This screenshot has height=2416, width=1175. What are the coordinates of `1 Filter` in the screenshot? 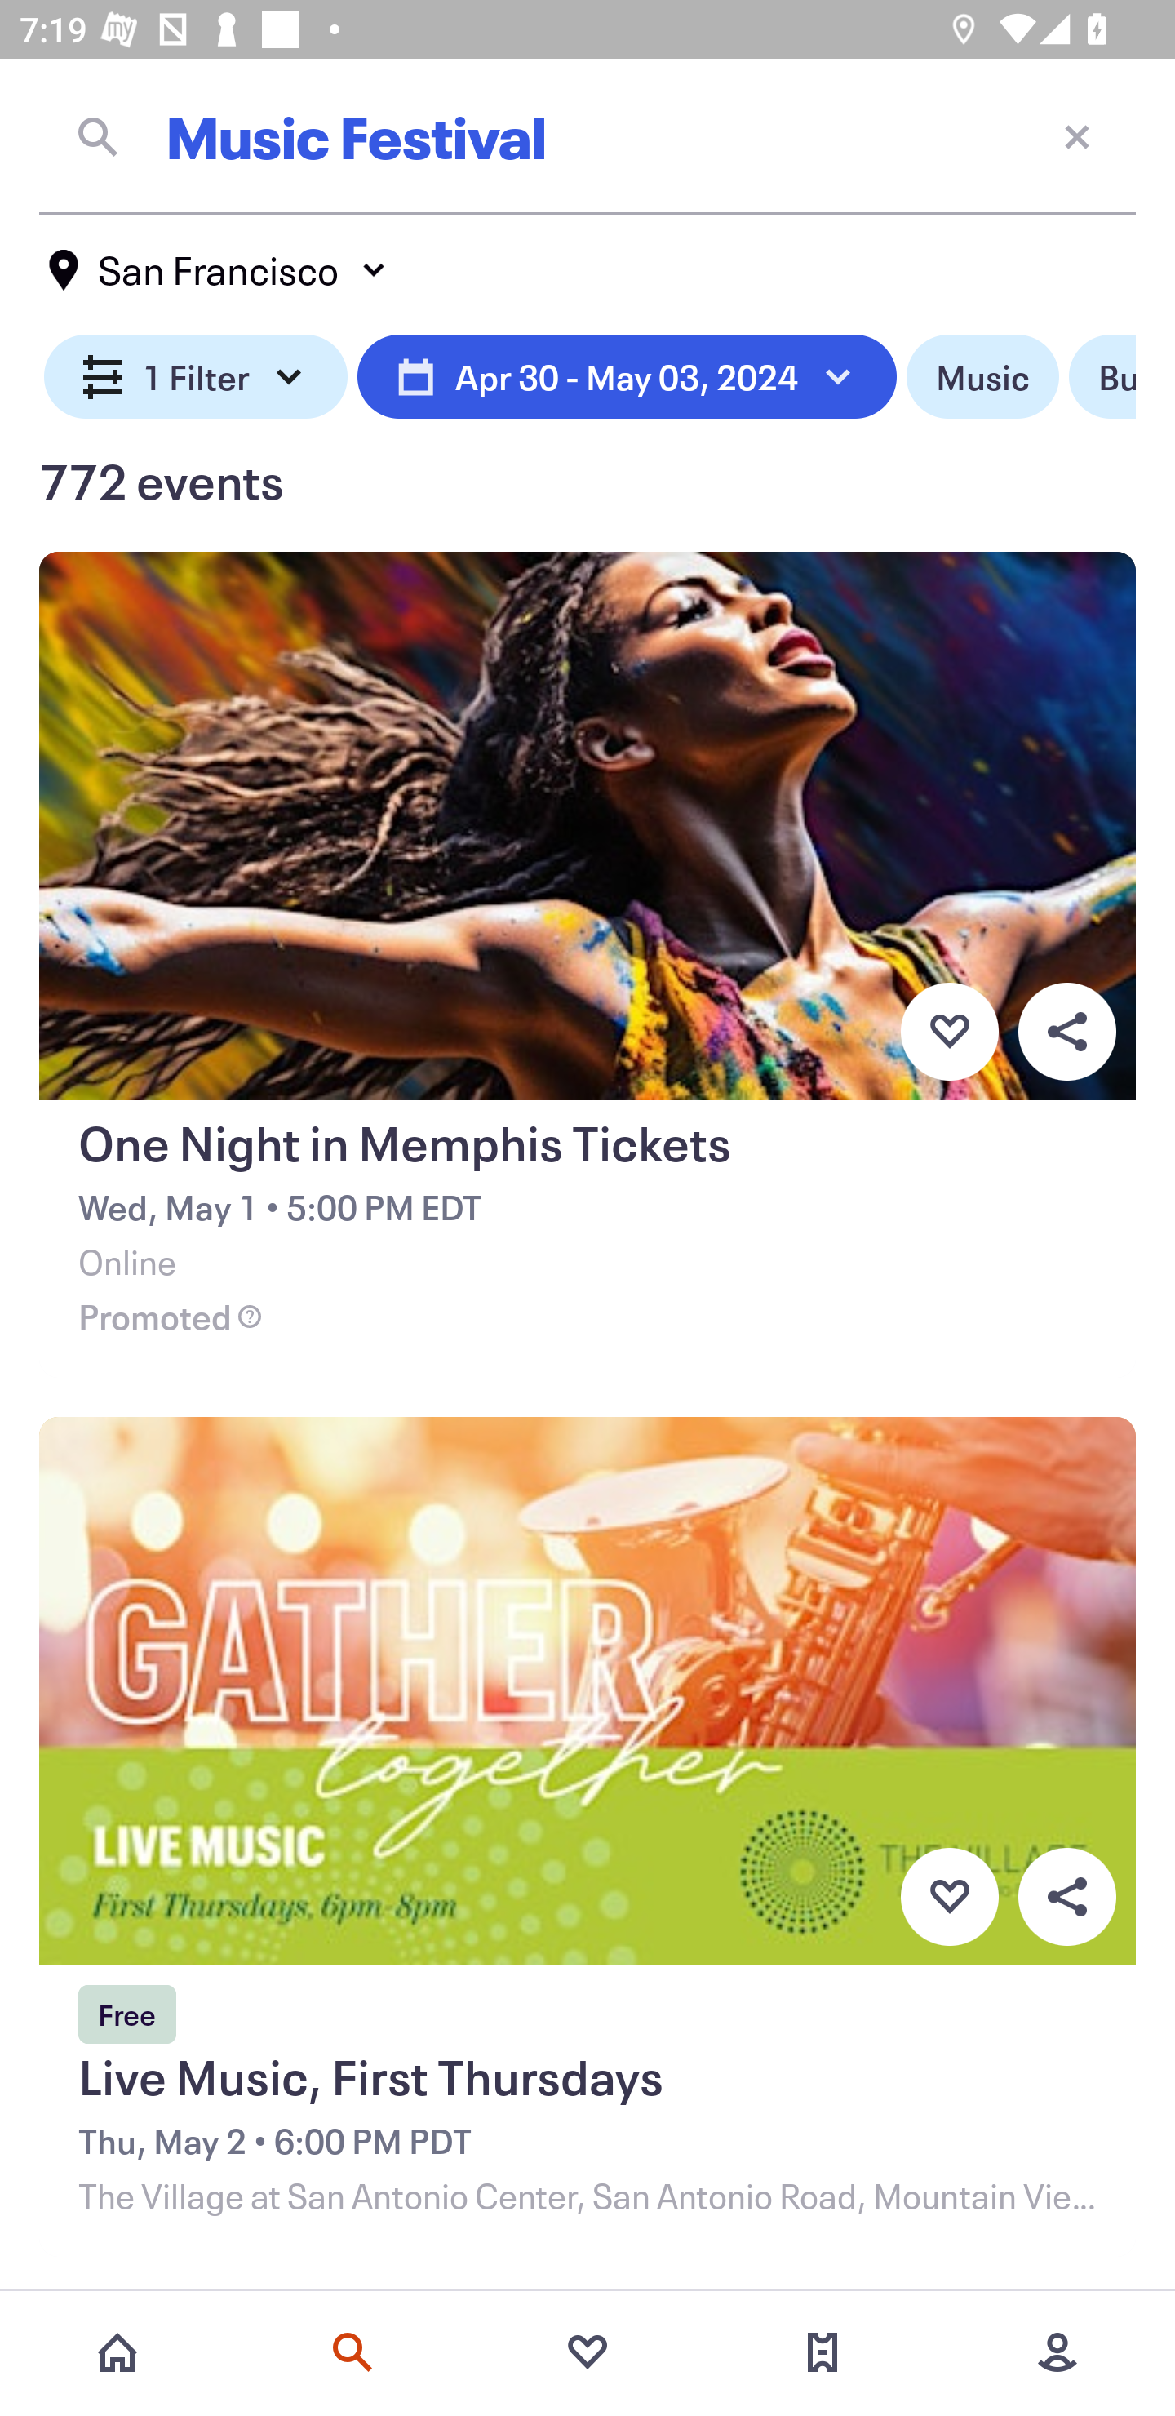 It's located at (196, 377).